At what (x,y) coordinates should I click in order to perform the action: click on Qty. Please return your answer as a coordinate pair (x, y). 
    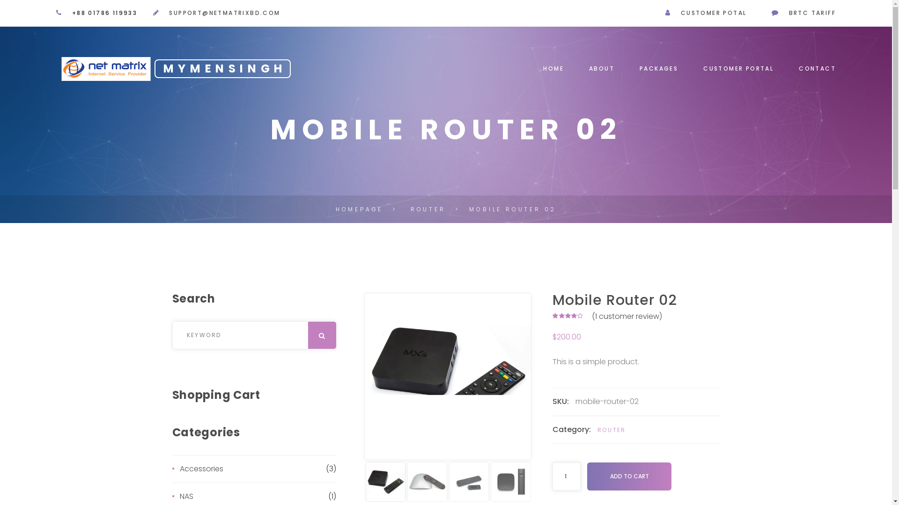
    Looking at the image, I should click on (567, 476).